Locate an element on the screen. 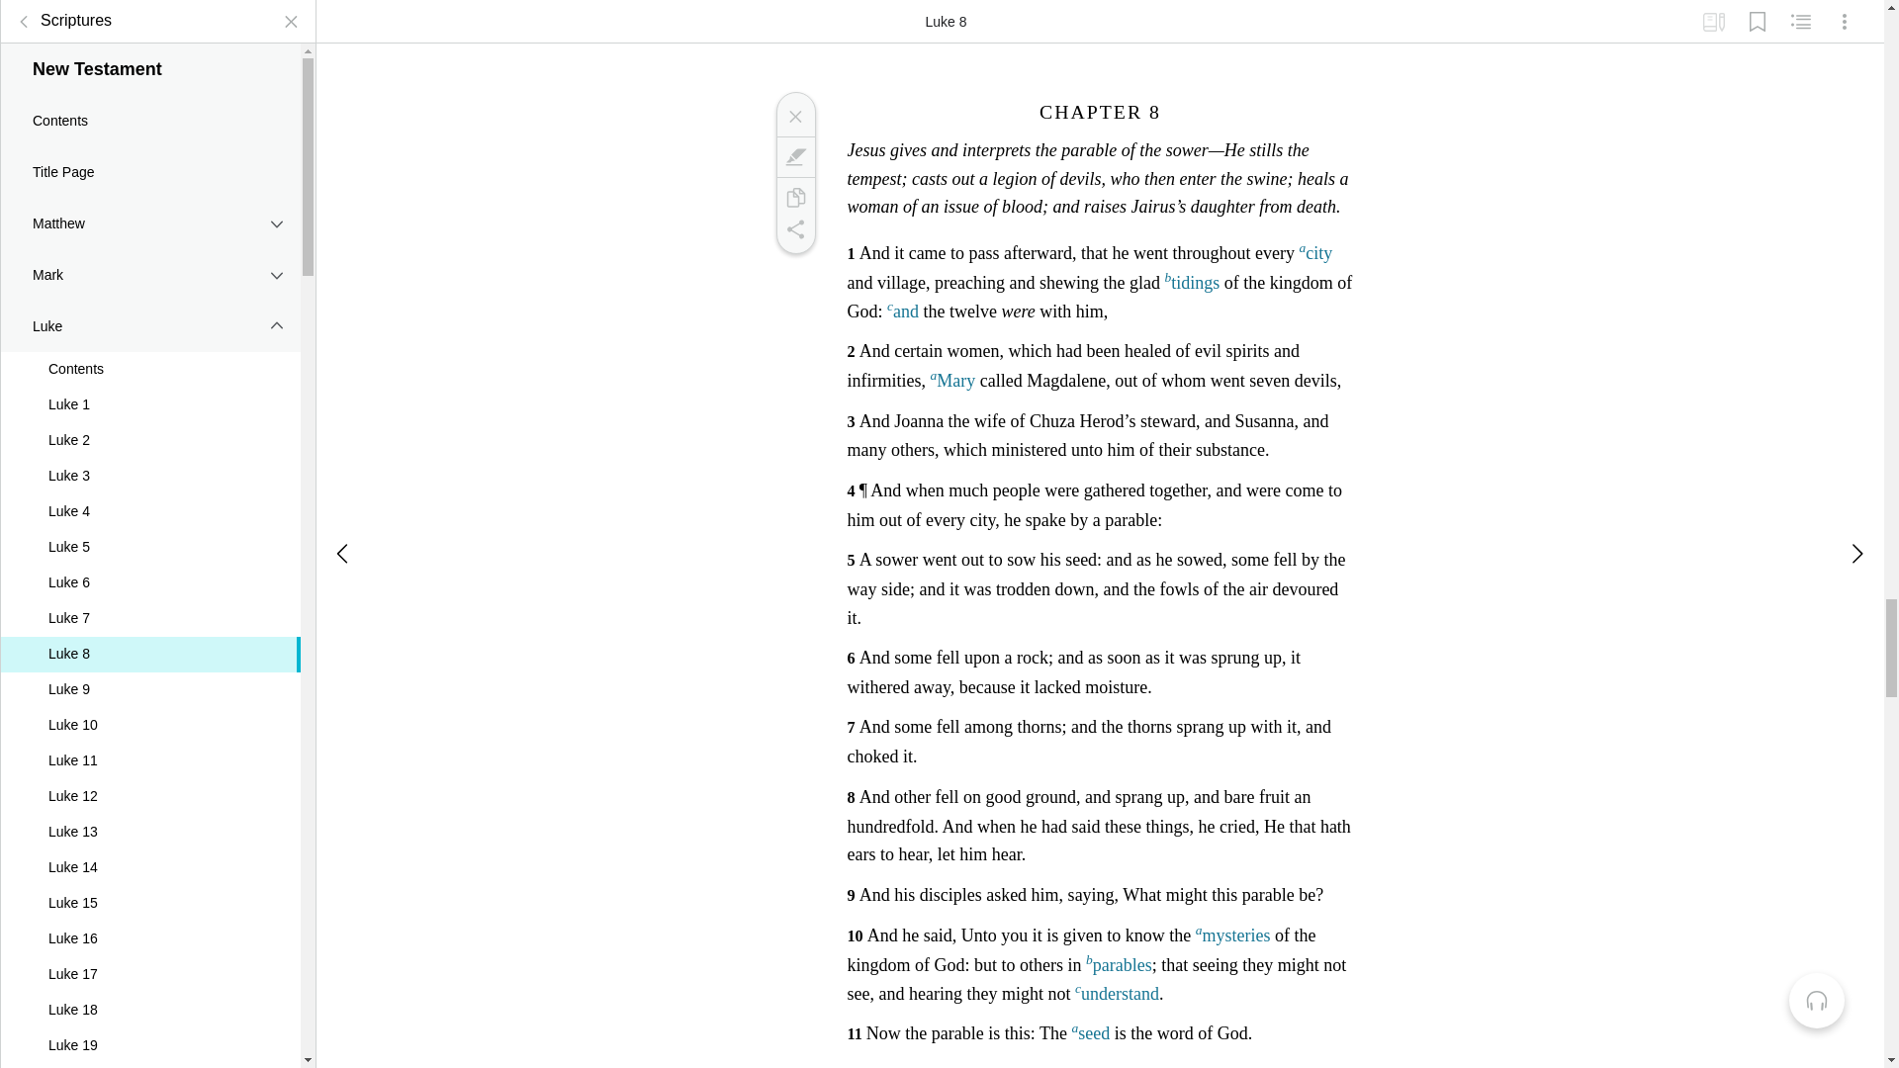  Luke 15 is located at coordinates (150, 888).